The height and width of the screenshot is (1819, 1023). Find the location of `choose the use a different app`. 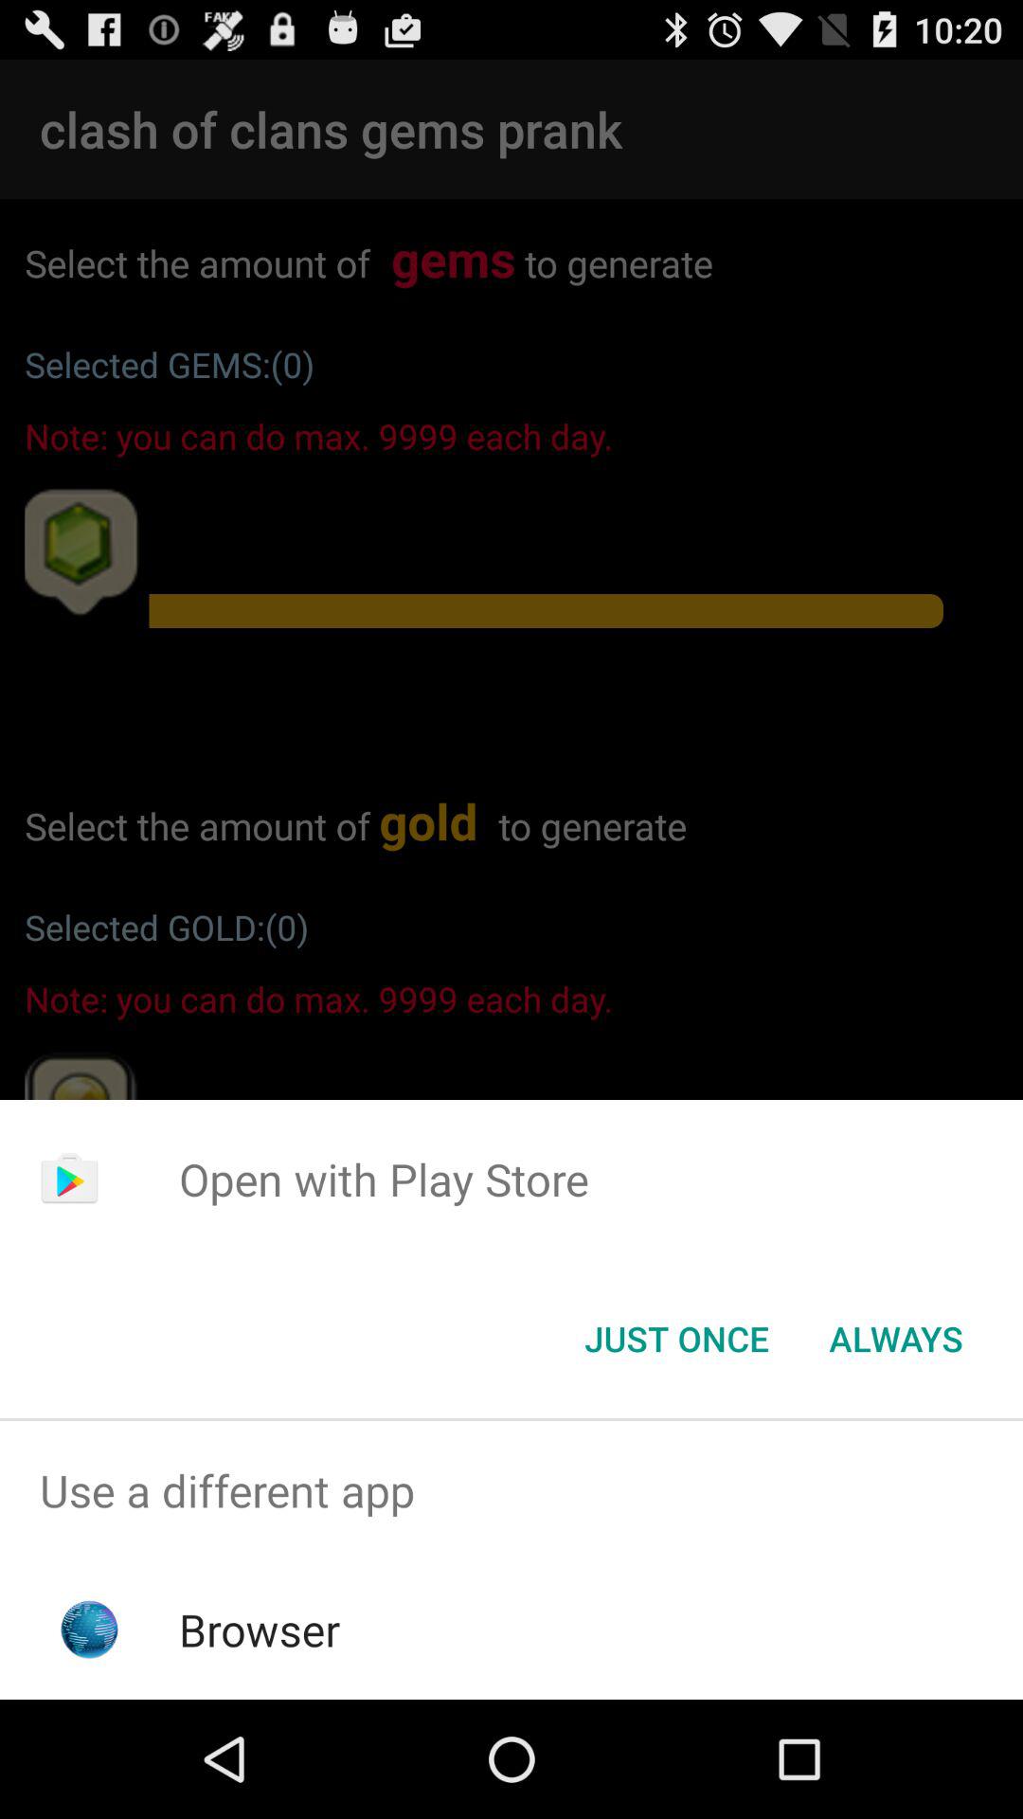

choose the use a different app is located at coordinates (511, 1491).